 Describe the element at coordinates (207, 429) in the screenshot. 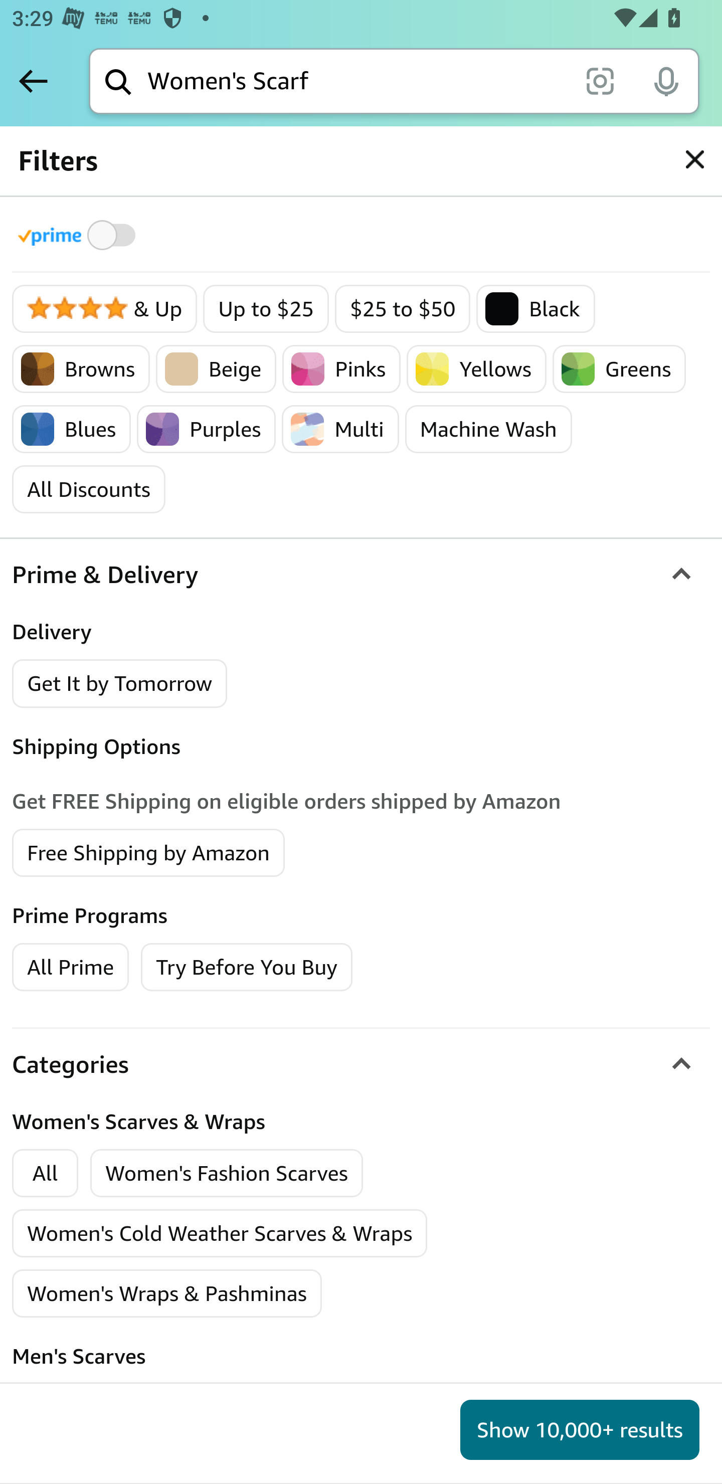

I see `Purples Purples Purples Purples` at that location.